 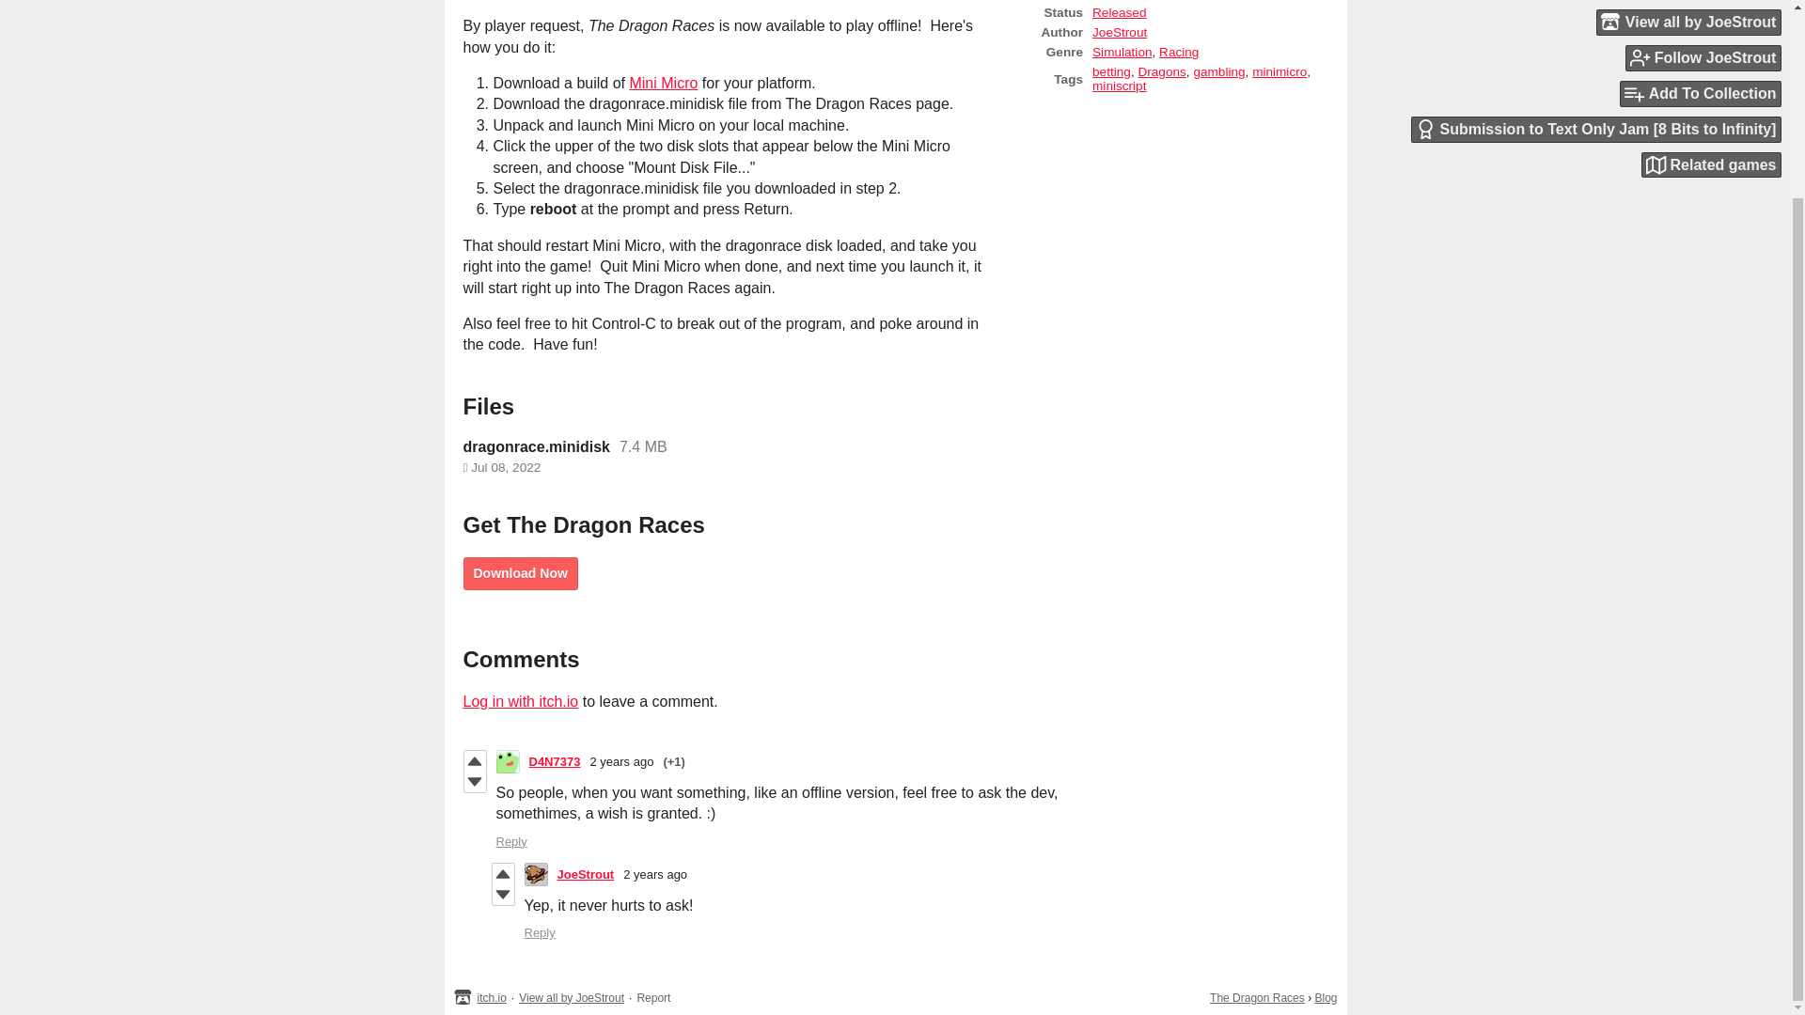 What do you see at coordinates (662, 83) in the screenshot?
I see `Mini Micro` at bounding box center [662, 83].